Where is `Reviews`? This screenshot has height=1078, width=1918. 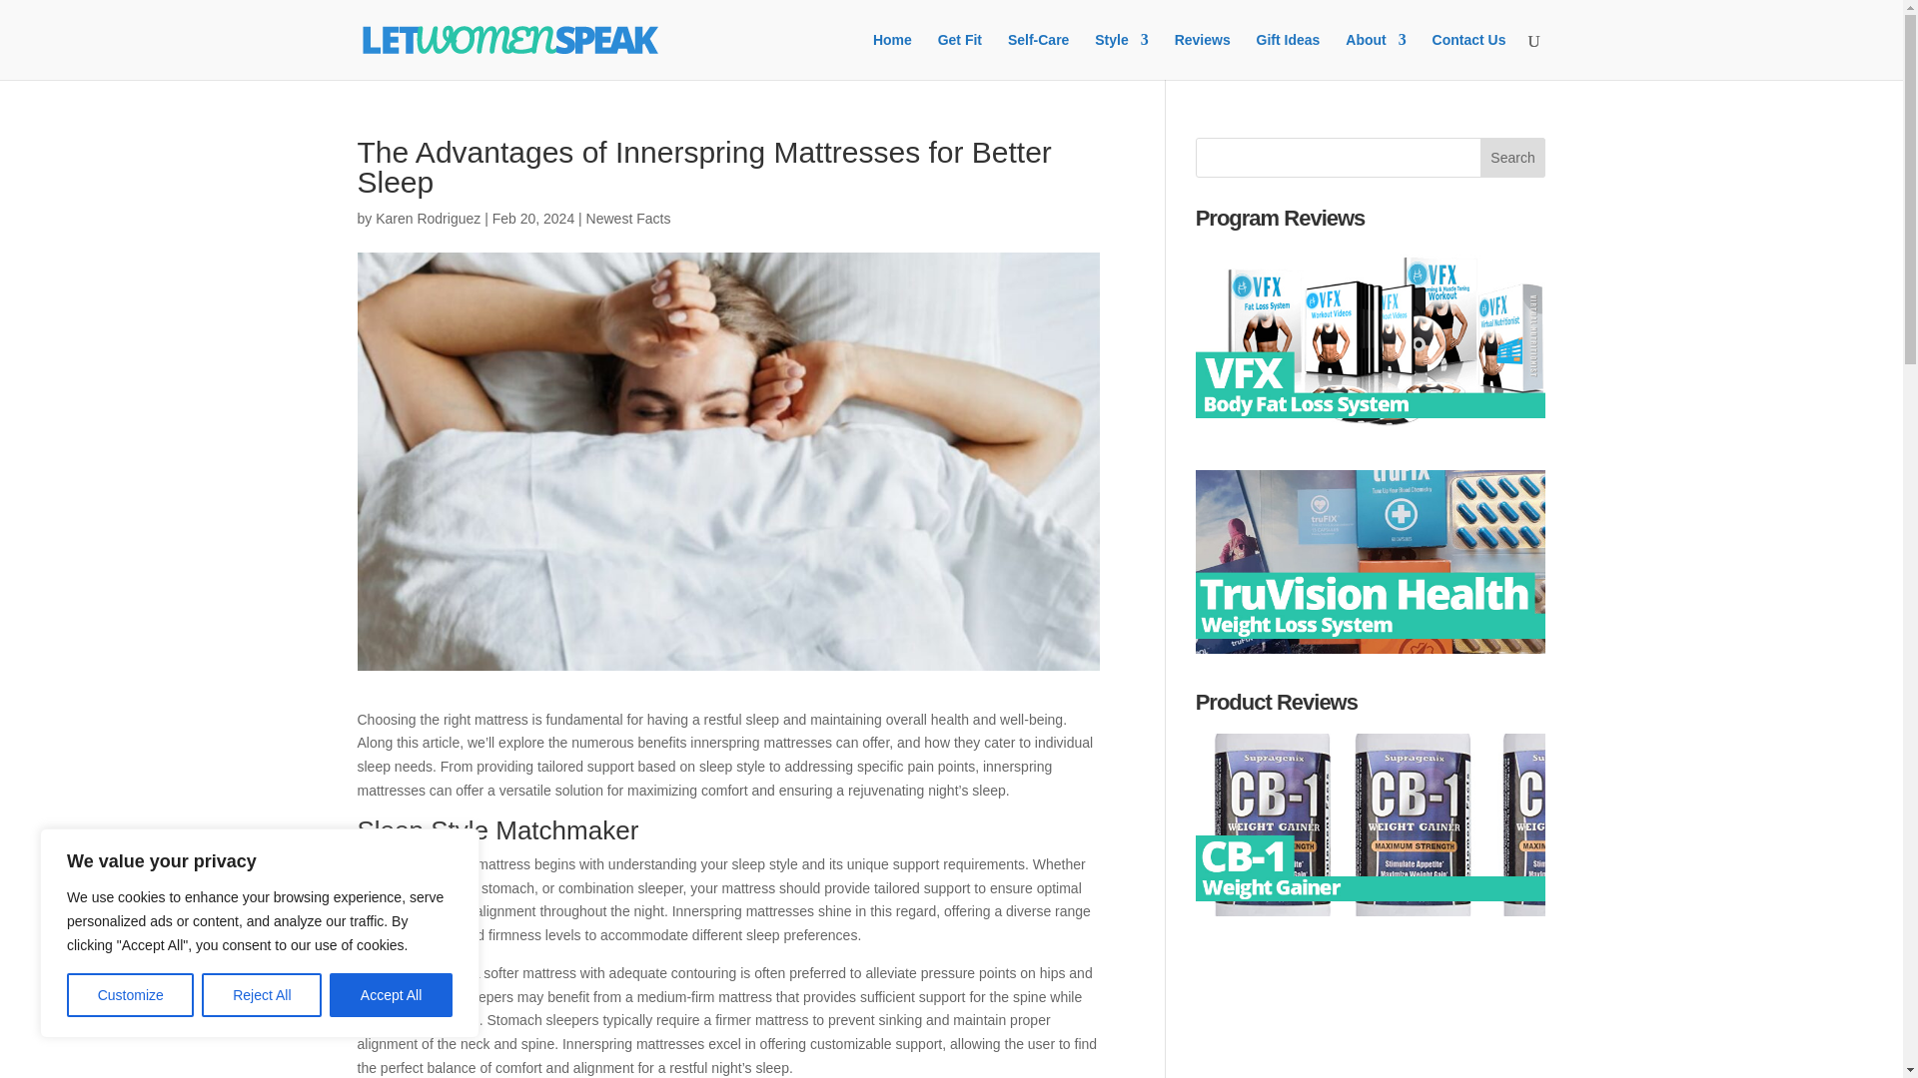 Reviews is located at coordinates (1203, 56).